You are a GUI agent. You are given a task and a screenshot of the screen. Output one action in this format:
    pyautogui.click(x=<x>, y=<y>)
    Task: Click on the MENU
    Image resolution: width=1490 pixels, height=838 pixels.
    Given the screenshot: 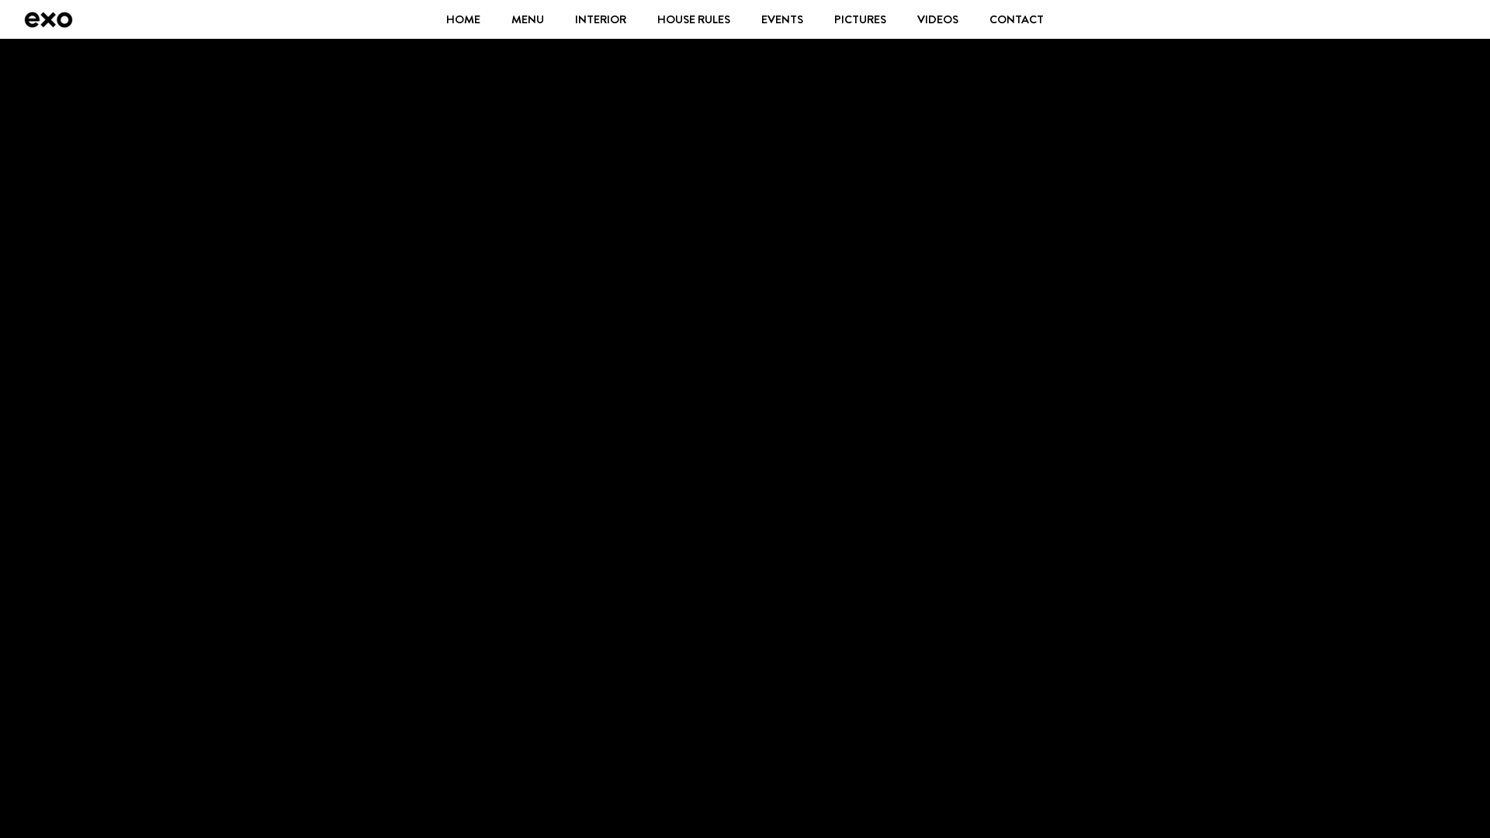 What is the action you would take?
    pyautogui.click(x=528, y=19)
    